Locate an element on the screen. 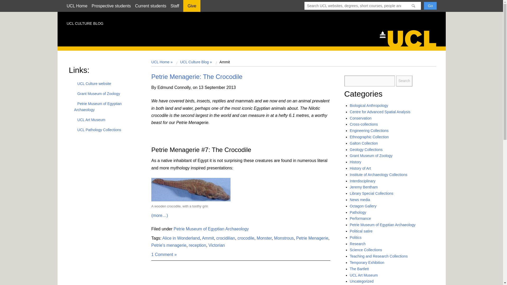 The height and width of the screenshot is (285, 507). Alice in Wonderland is located at coordinates (181, 238).